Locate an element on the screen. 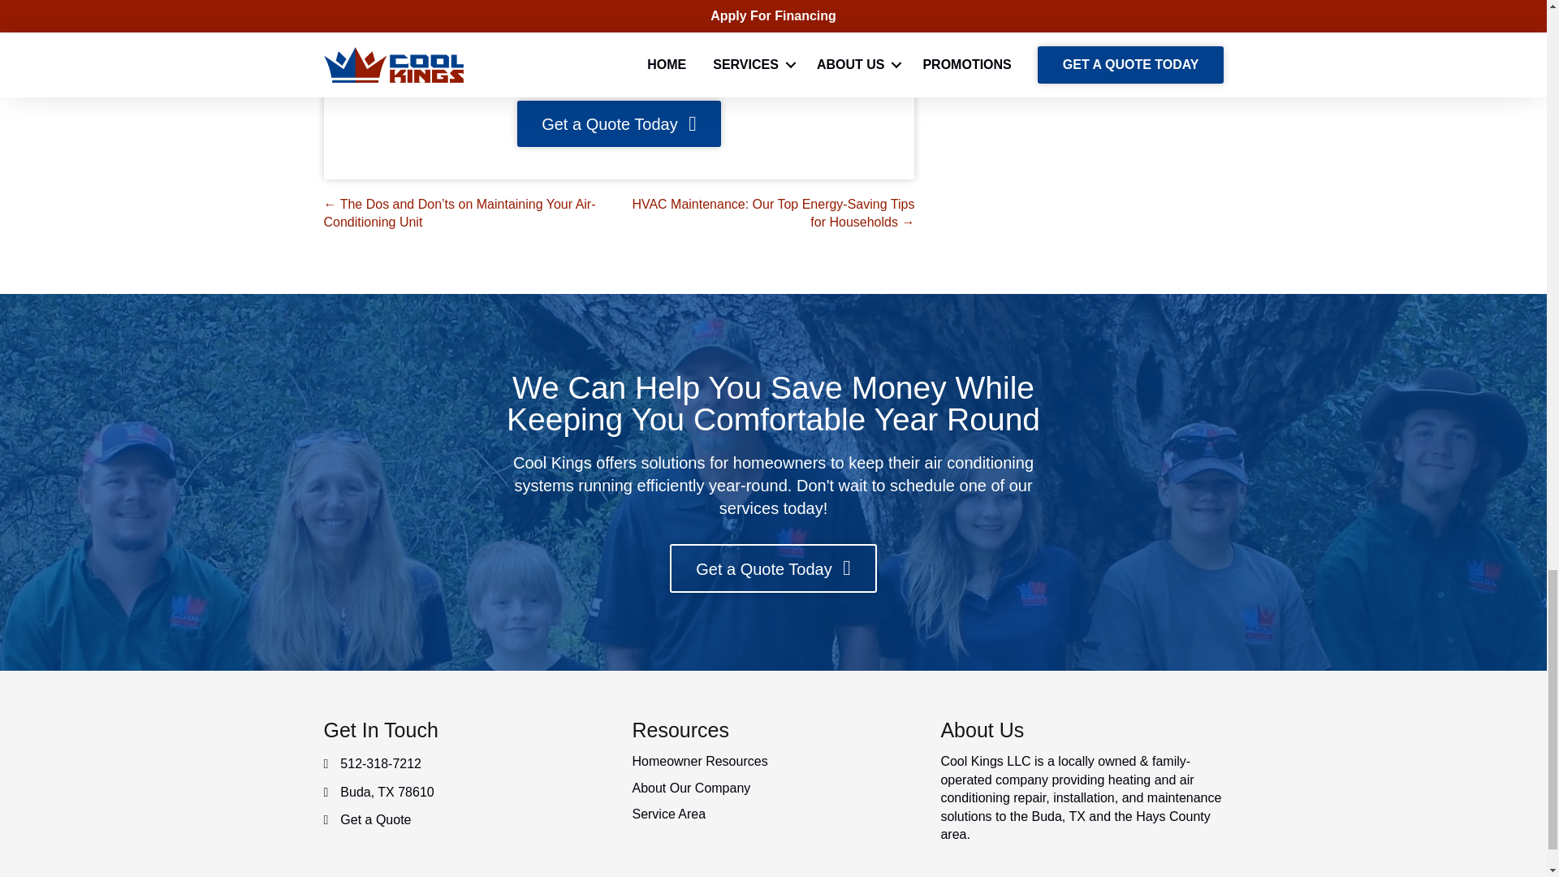  Call 512-318-7212 is located at coordinates (619, 37).